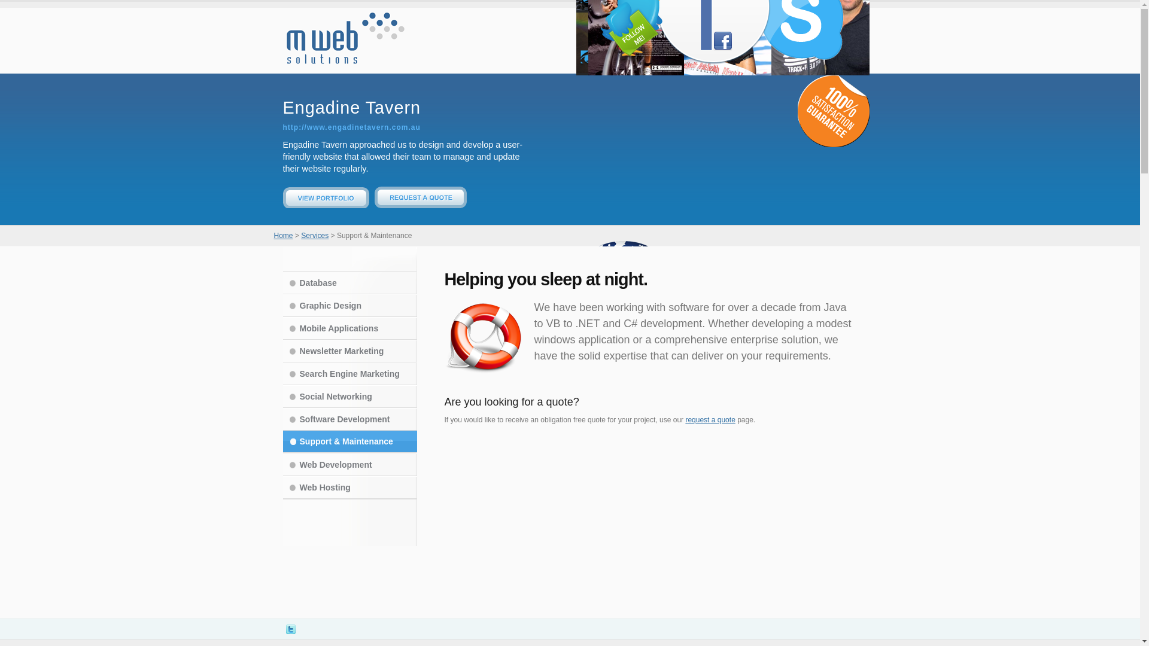  I want to click on http://www.engadinetavern.com.au, so click(351, 127).